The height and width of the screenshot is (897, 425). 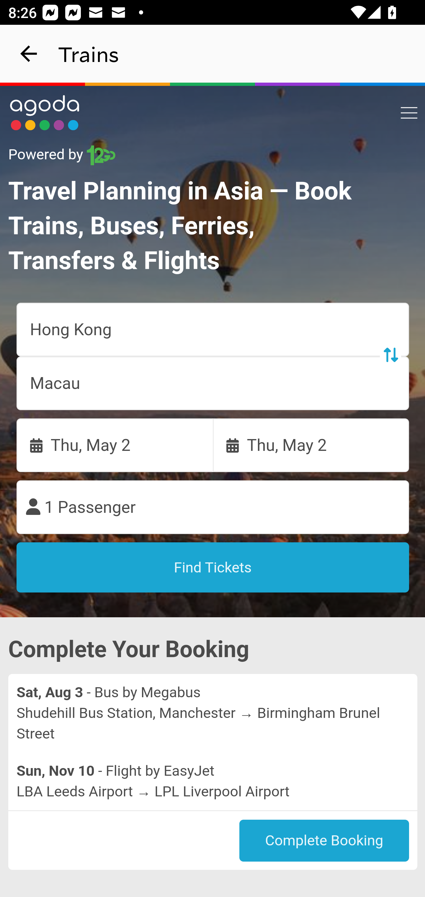 What do you see at coordinates (213, 383) in the screenshot?
I see `Macau` at bounding box center [213, 383].